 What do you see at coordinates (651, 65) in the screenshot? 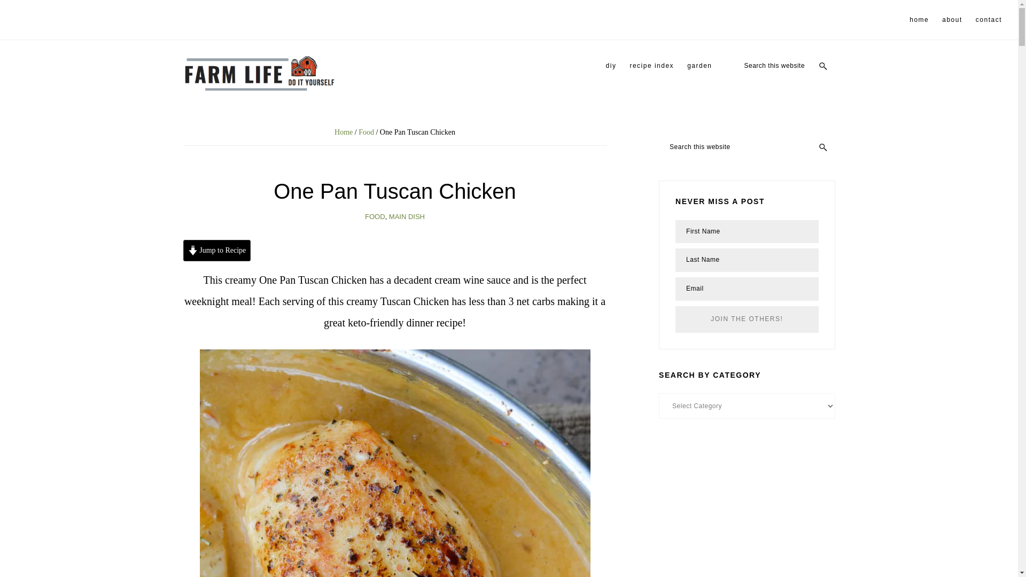
I see `recipe index` at bounding box center [651, 65].